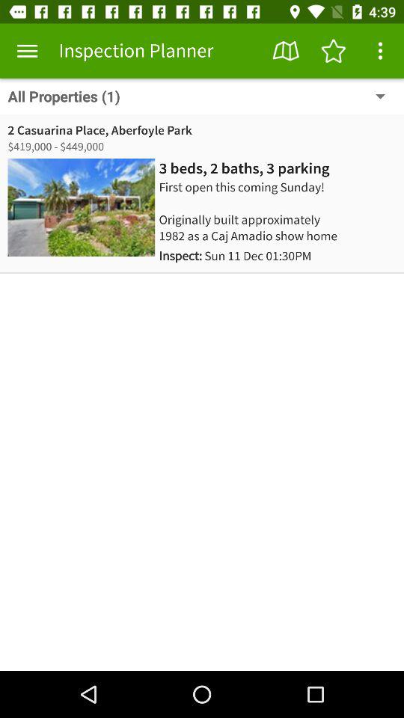  Describe the element at coordinates (380, 51) in the screenshot. I see `access pulldown menu` at that location.